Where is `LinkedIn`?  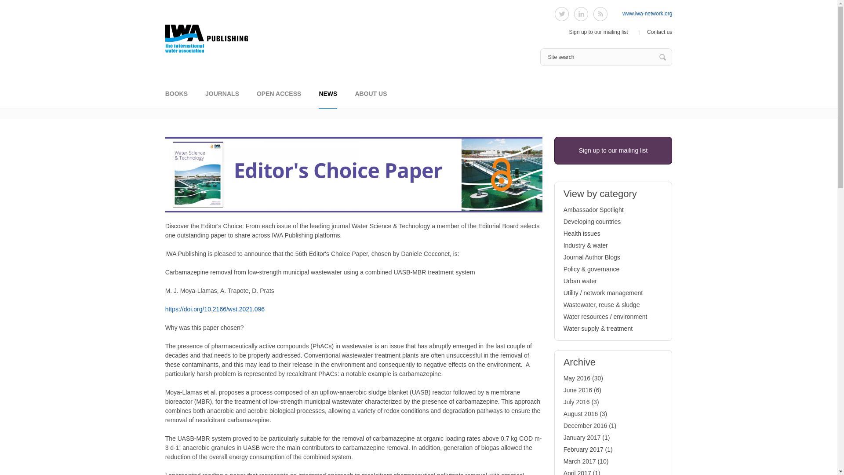
LinkedIn is located at coordinates (581, 14).